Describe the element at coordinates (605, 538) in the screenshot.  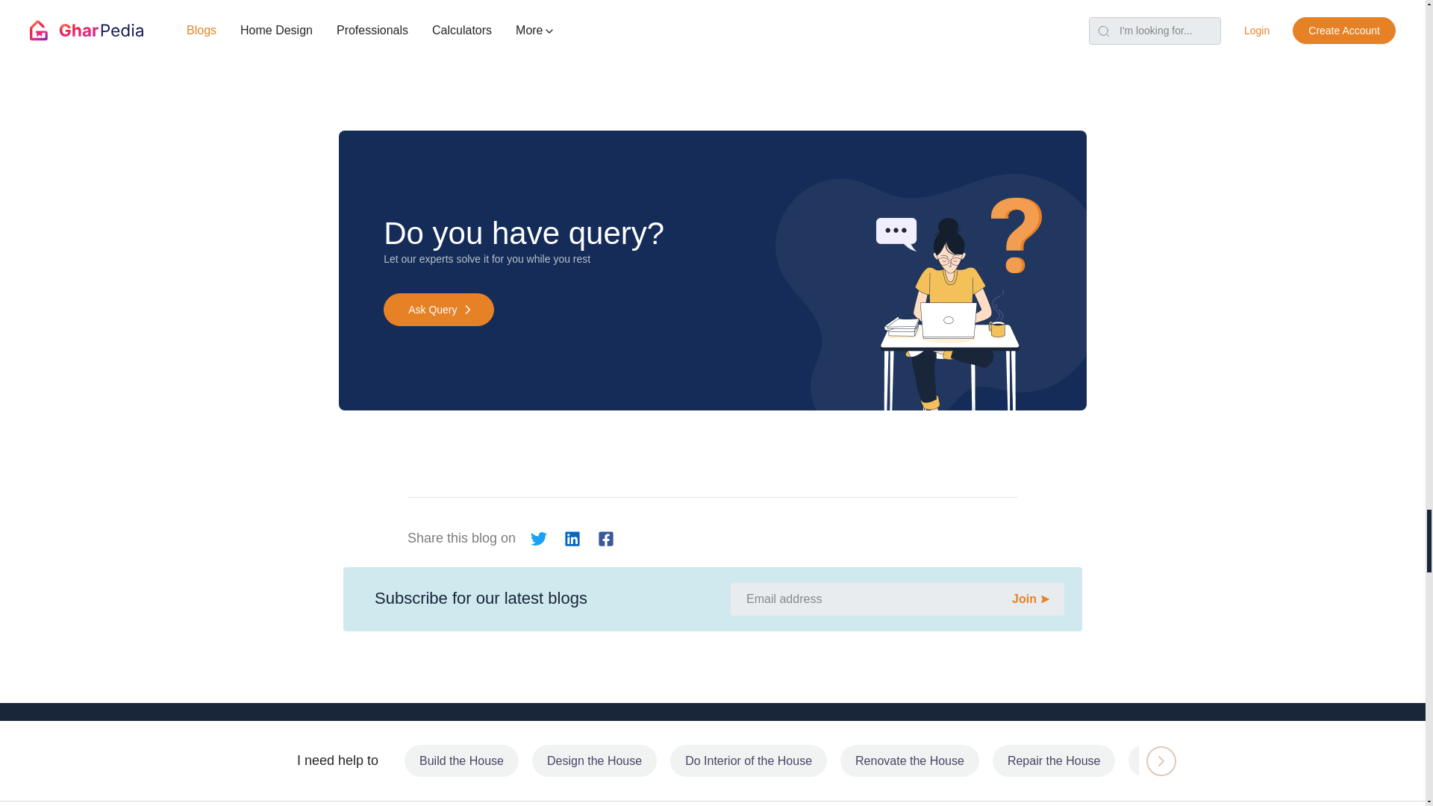
I see `Facebook` at that location.